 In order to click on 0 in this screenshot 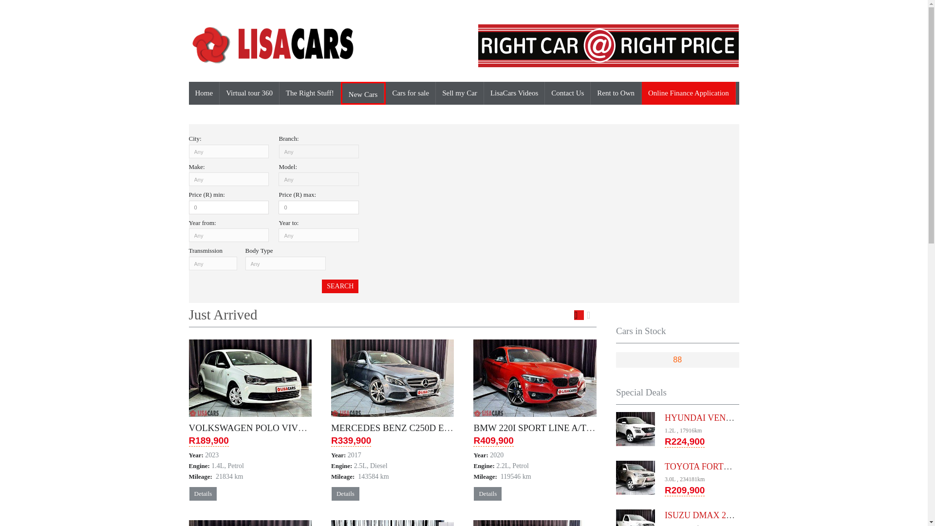, I will do `click(229, 207)`.